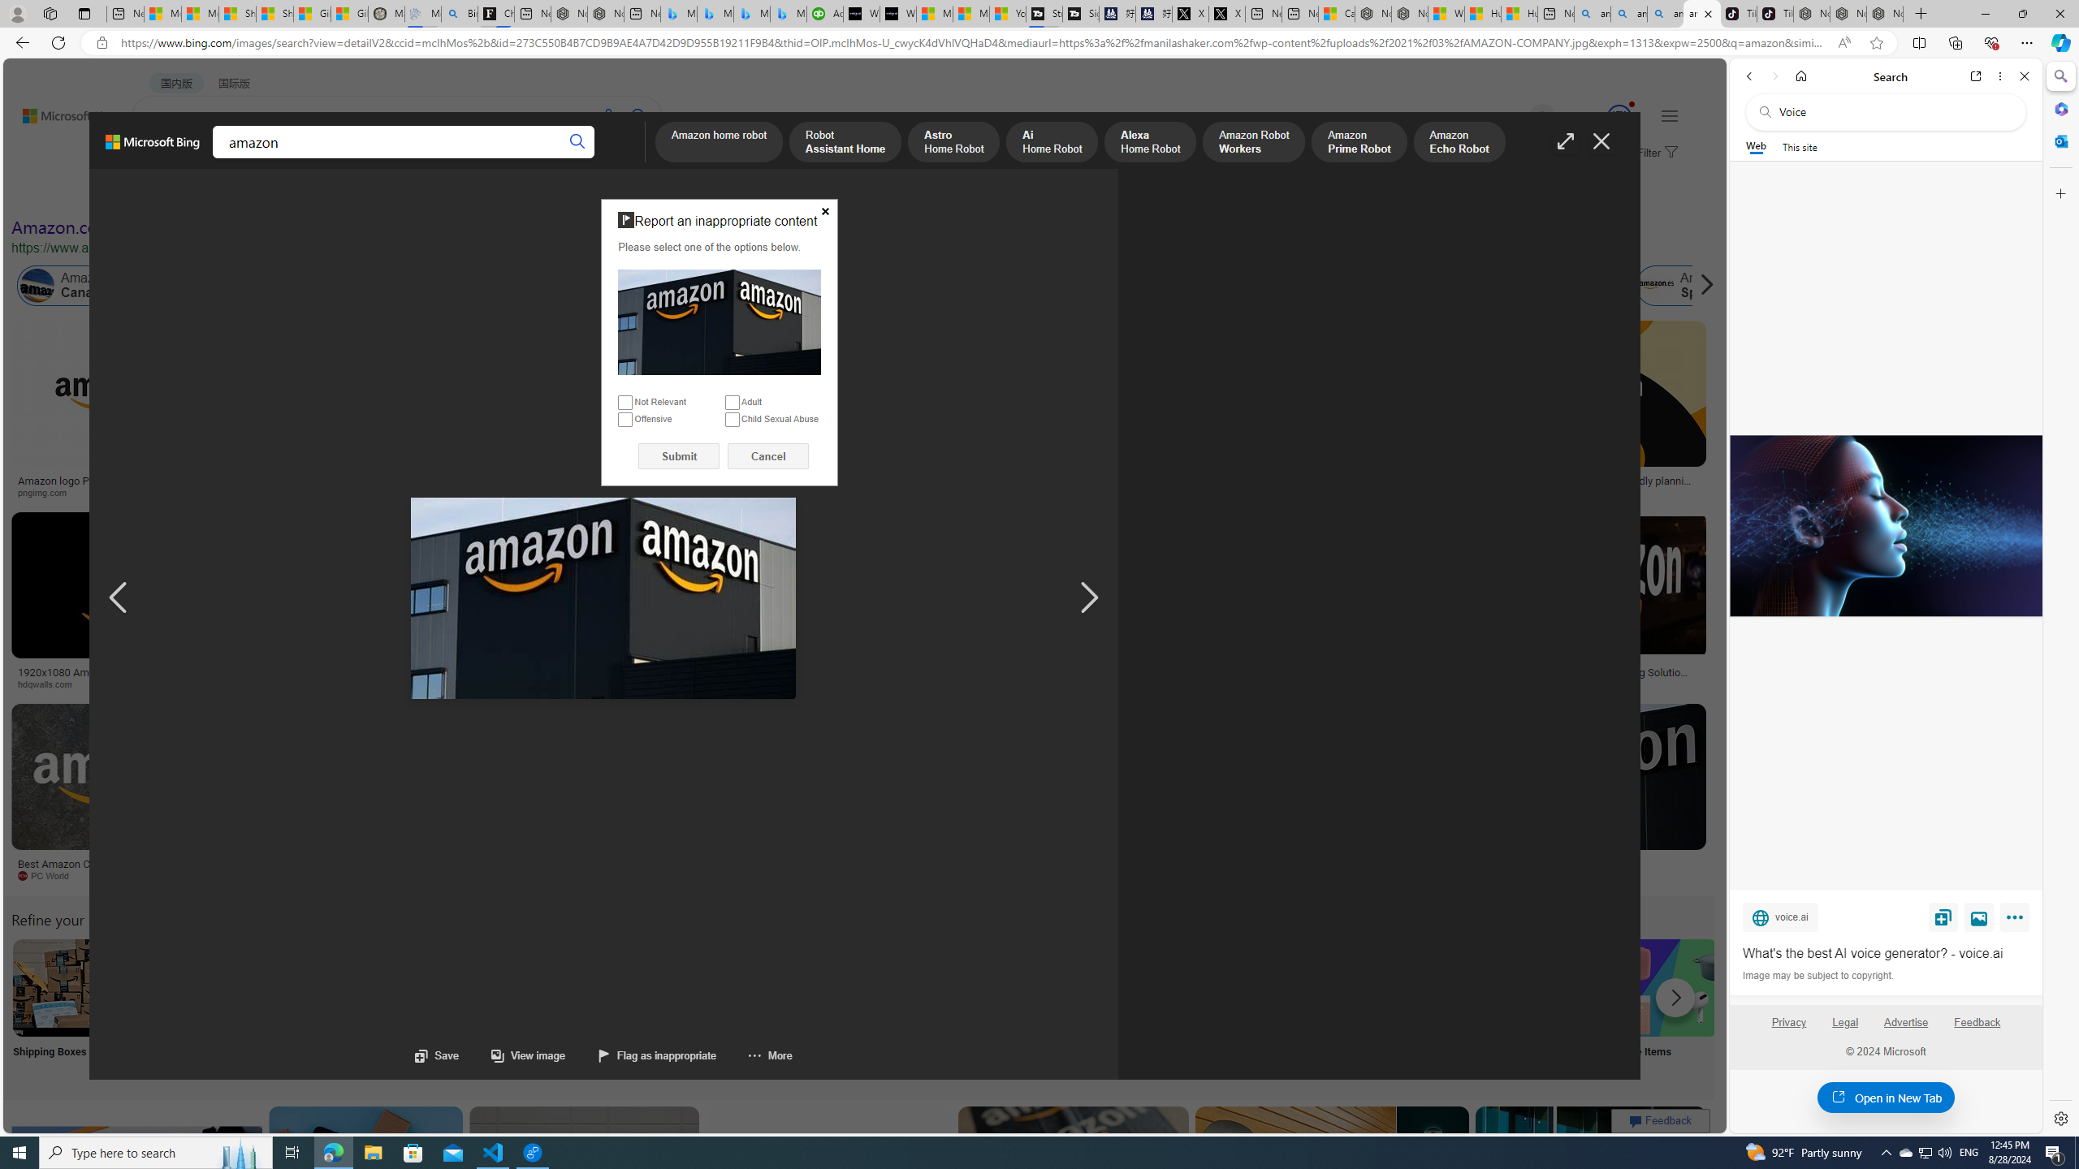 This screenshot has width=2079, height=1169. What do you see at coordinates (811, 1008) in the screenshot?
I see `Amazon Wish List Wish List` at bounding box center [811, 1008].